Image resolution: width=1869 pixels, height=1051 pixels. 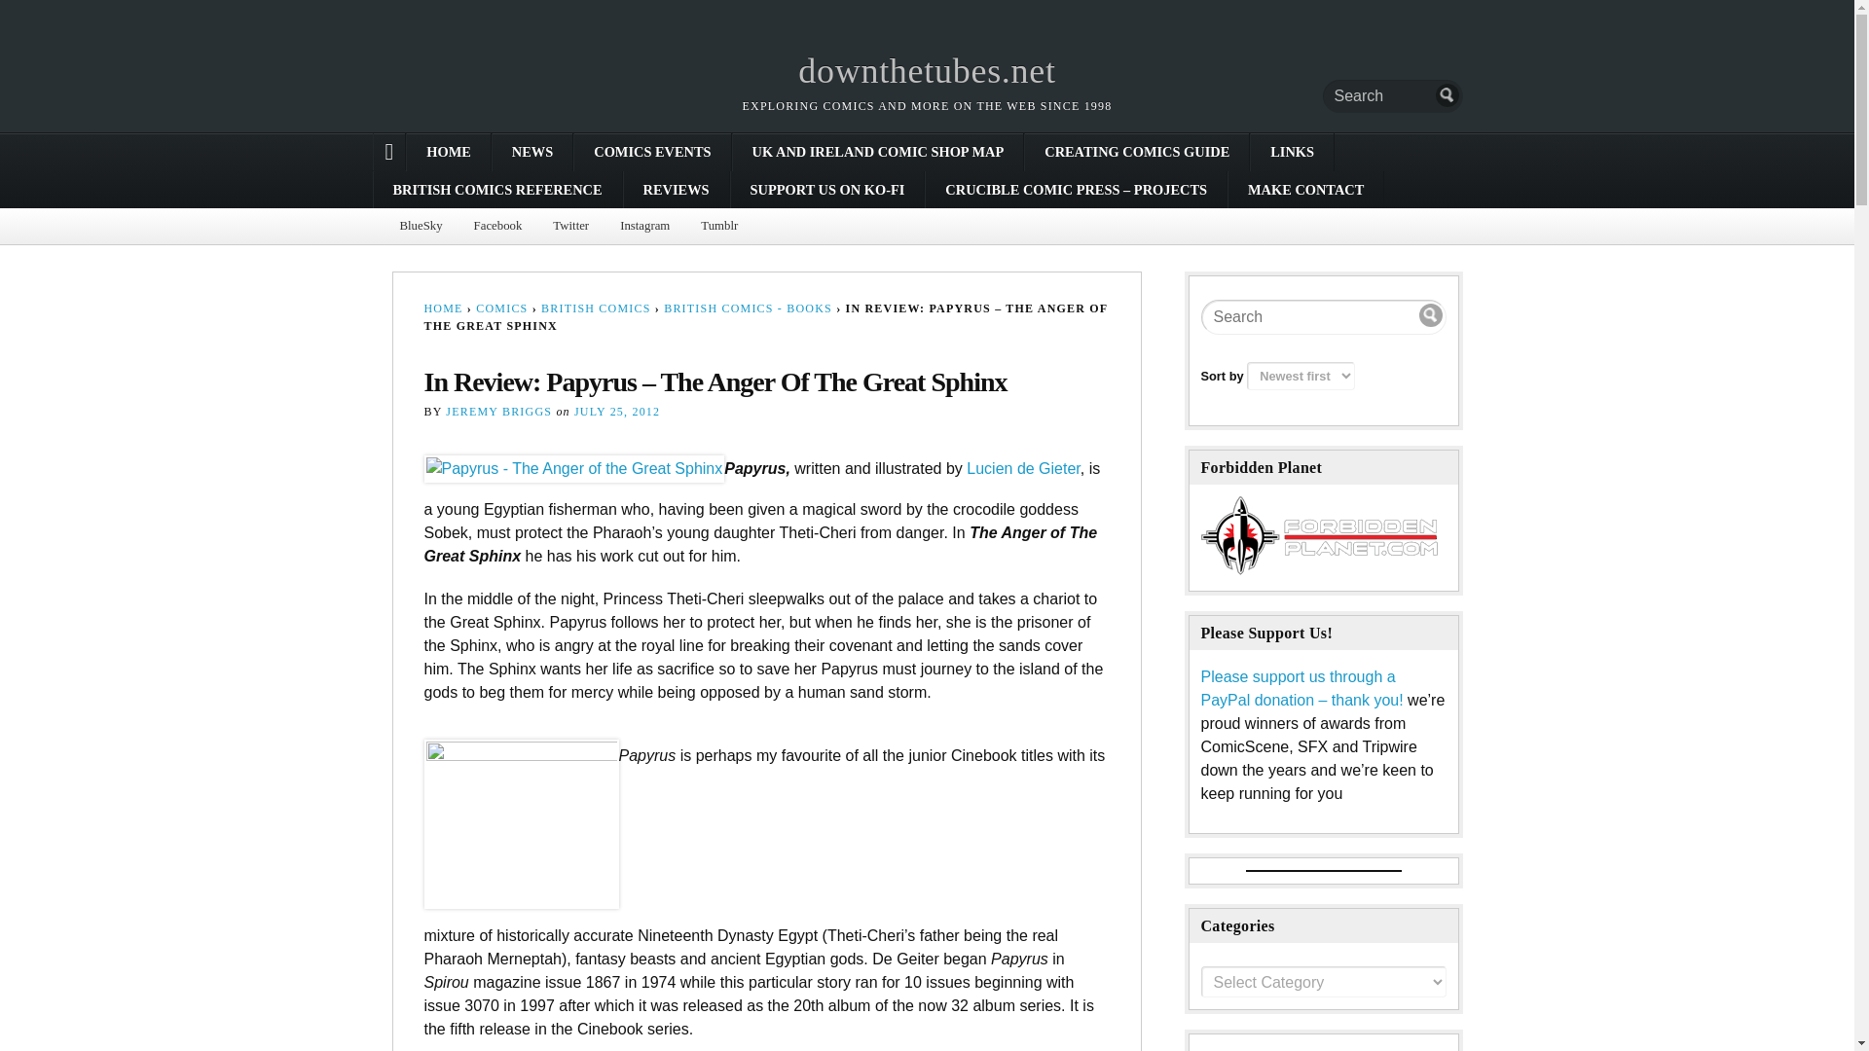 What do you see at coordinates (498, 189) in the screenshot?
I see `BRITISH COMICS REFERENCE` at bounding box center [498, 189].